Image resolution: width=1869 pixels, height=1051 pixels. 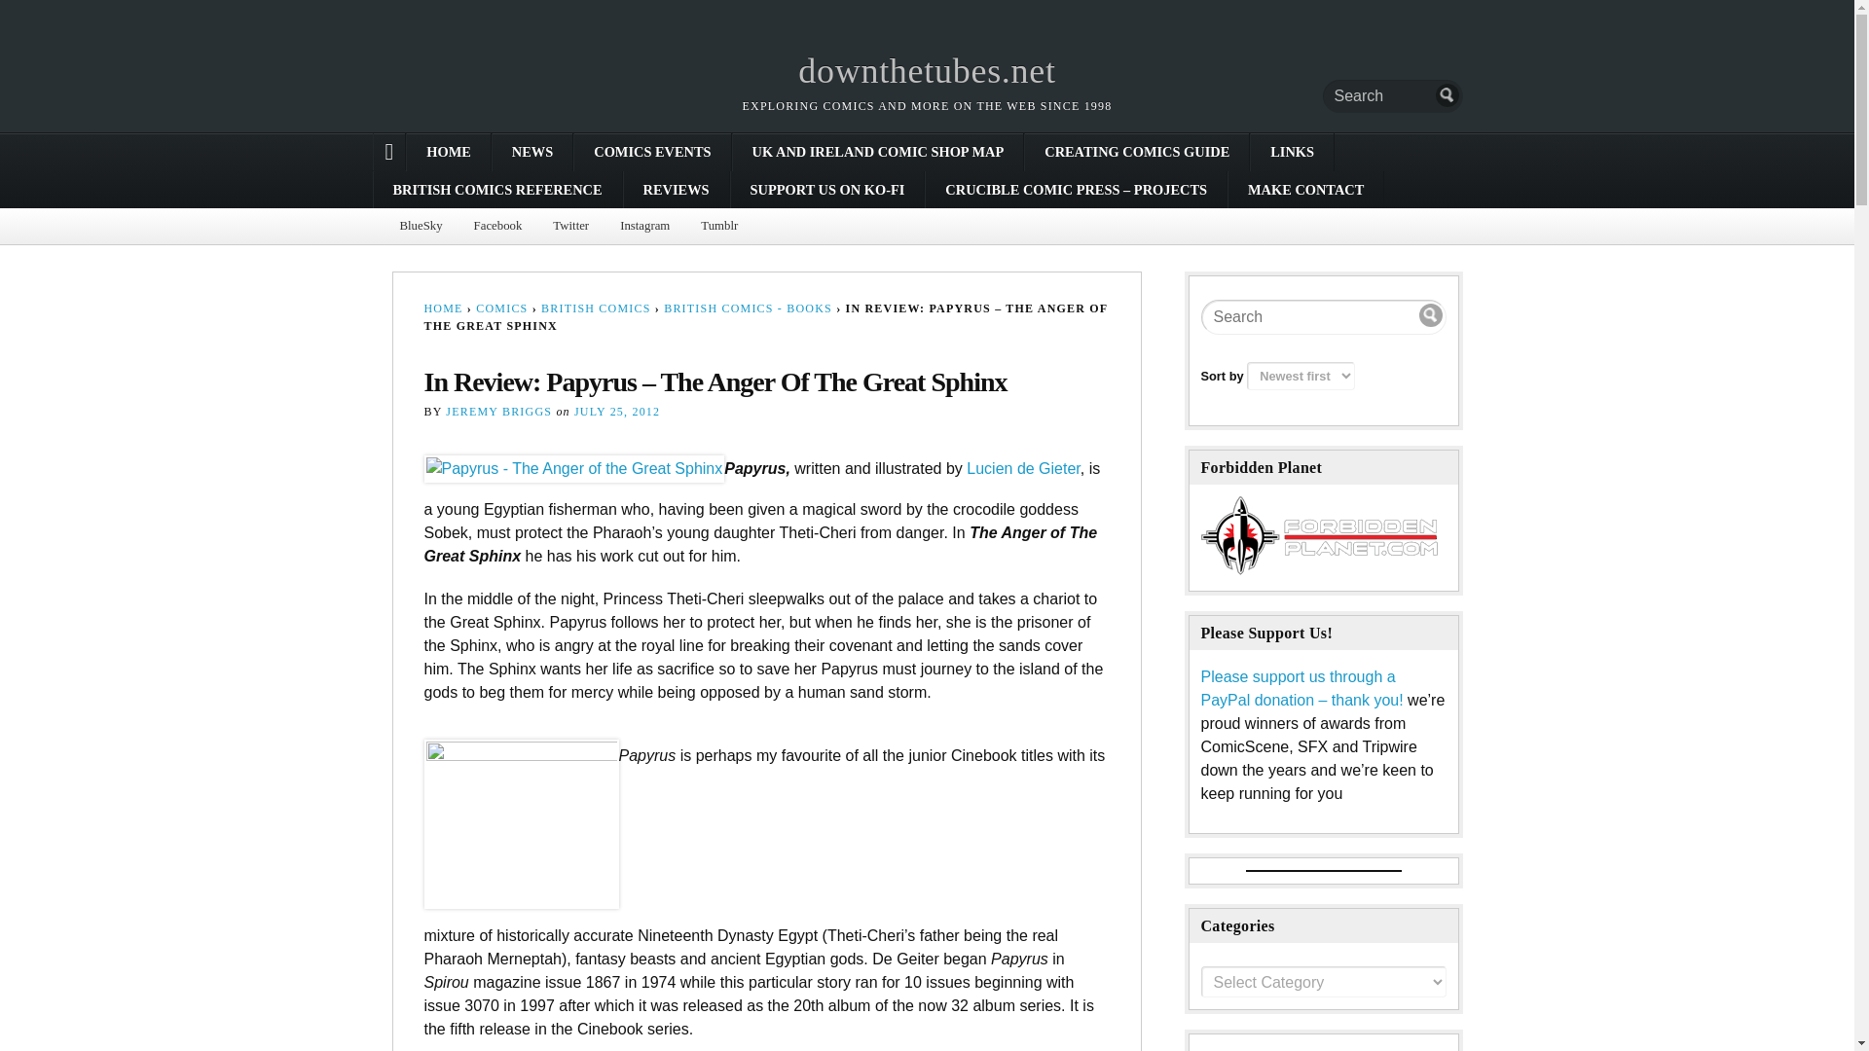 What do you see at coordinates (498, 189) in the screenshot?
I see `BRITISH COMICS REFERENCE` at bounding box center [498, 189].